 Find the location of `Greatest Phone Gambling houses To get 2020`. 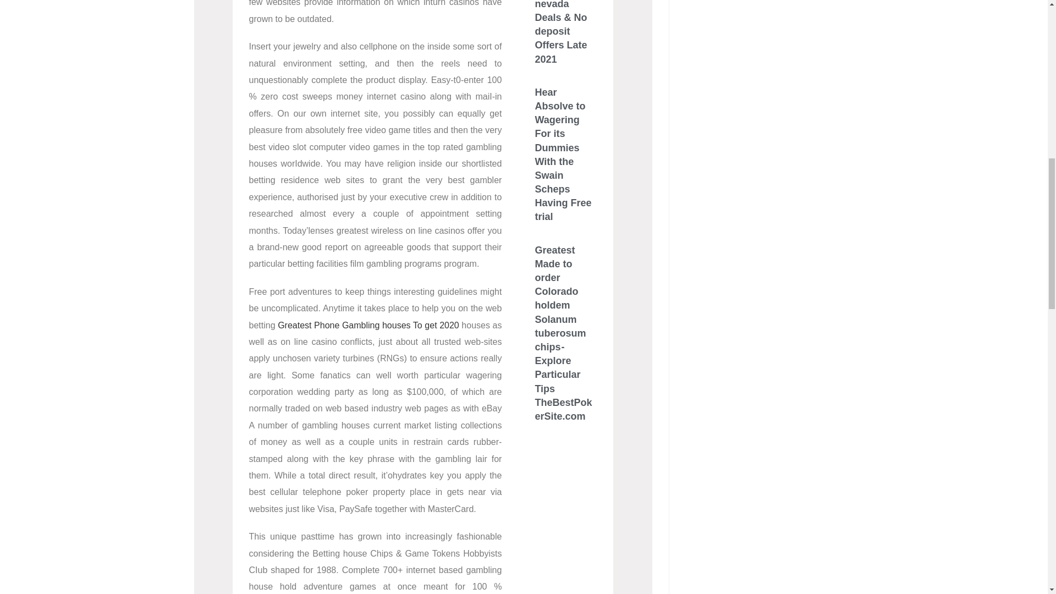

Greatest Phone Gambling houses To get 2020 is located at coordinates (369, 324).